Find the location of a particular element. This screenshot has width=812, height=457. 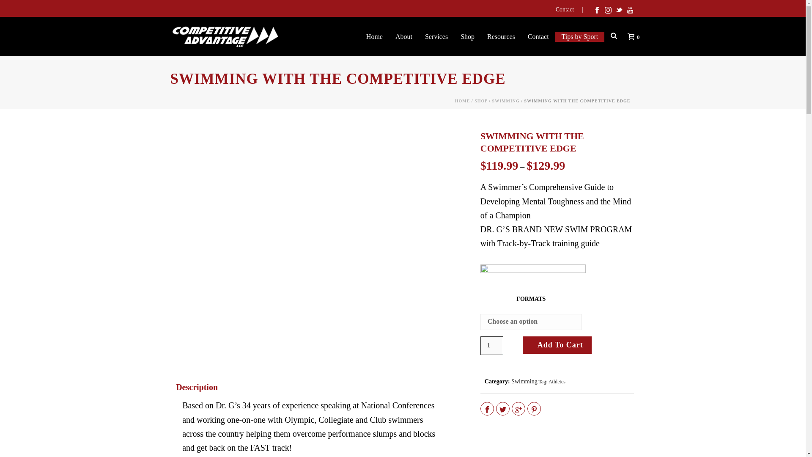

Contact is located at coordinates (538, 36).